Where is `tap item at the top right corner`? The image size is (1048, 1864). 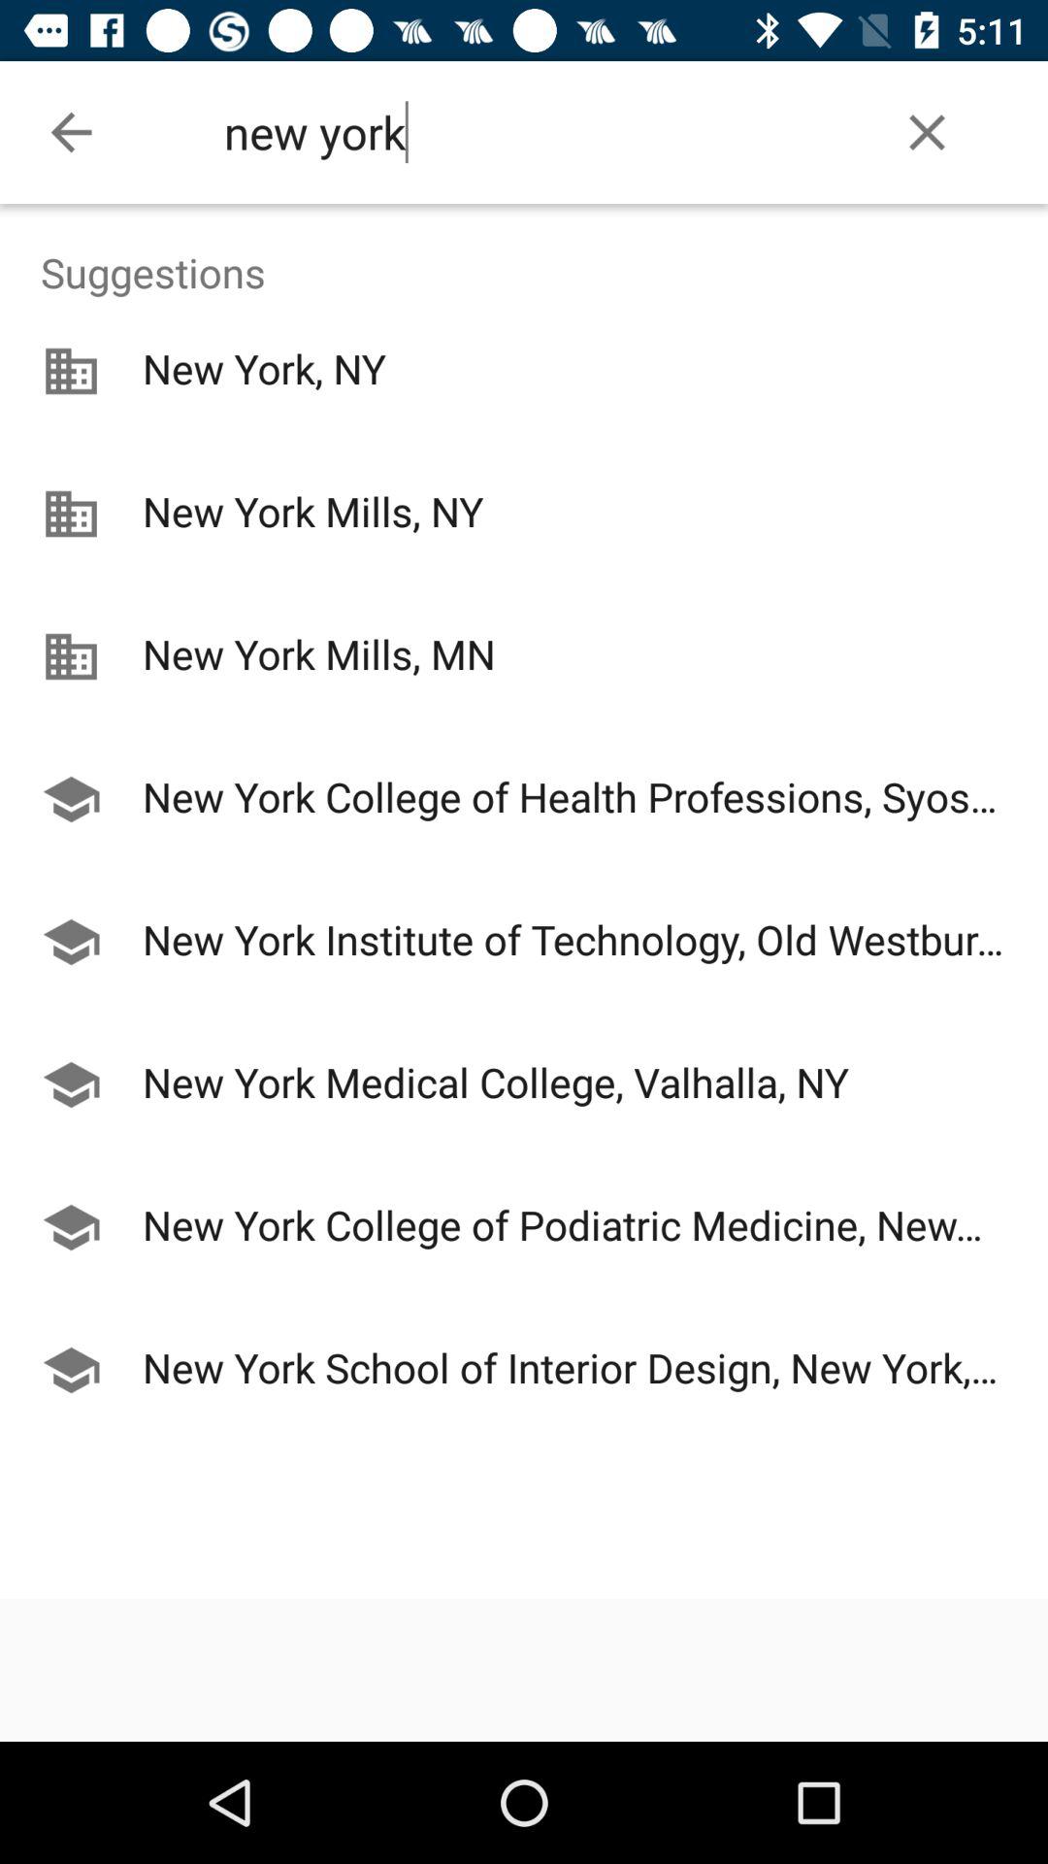
tap item at the top right corner is located at coordinates (928, 132).